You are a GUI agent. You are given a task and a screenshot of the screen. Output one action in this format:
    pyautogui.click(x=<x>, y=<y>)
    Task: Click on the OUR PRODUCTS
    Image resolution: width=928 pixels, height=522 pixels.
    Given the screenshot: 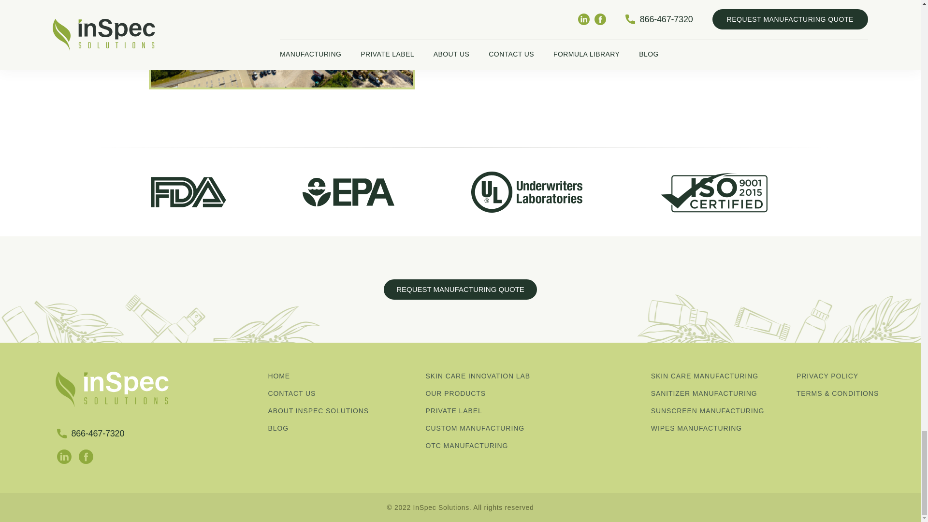 What is the action you would take?
    pyautogui.click(x=495, y=393)
    